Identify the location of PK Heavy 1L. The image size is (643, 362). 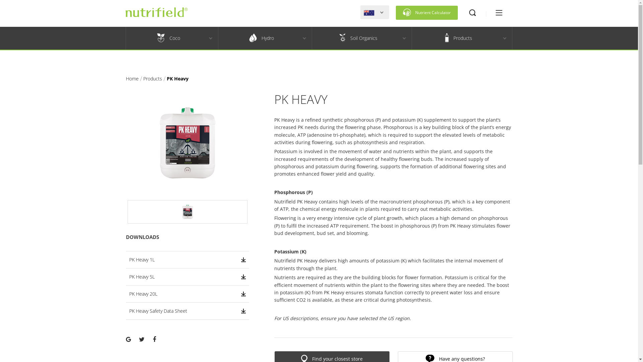
(188, 260).